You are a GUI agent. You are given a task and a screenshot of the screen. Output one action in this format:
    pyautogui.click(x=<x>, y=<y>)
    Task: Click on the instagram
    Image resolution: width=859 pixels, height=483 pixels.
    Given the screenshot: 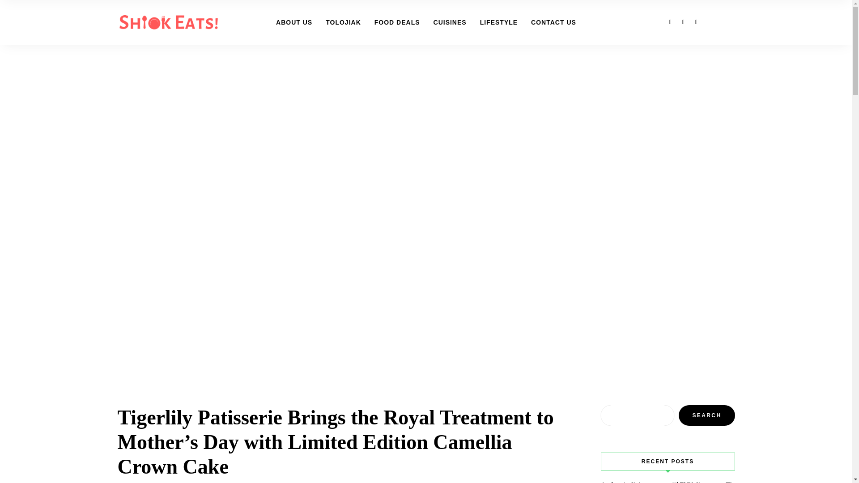 What is the action you would take?
    pyautogui.click(x=683, y=21)
    